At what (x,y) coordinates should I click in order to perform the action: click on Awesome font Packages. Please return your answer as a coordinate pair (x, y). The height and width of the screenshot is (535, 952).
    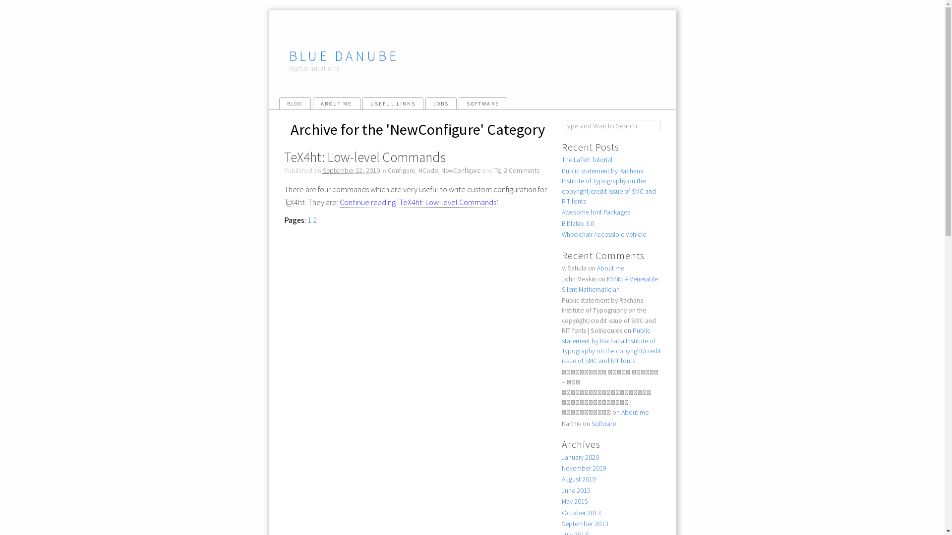
    Looking at the image, I should click on (595, 212).